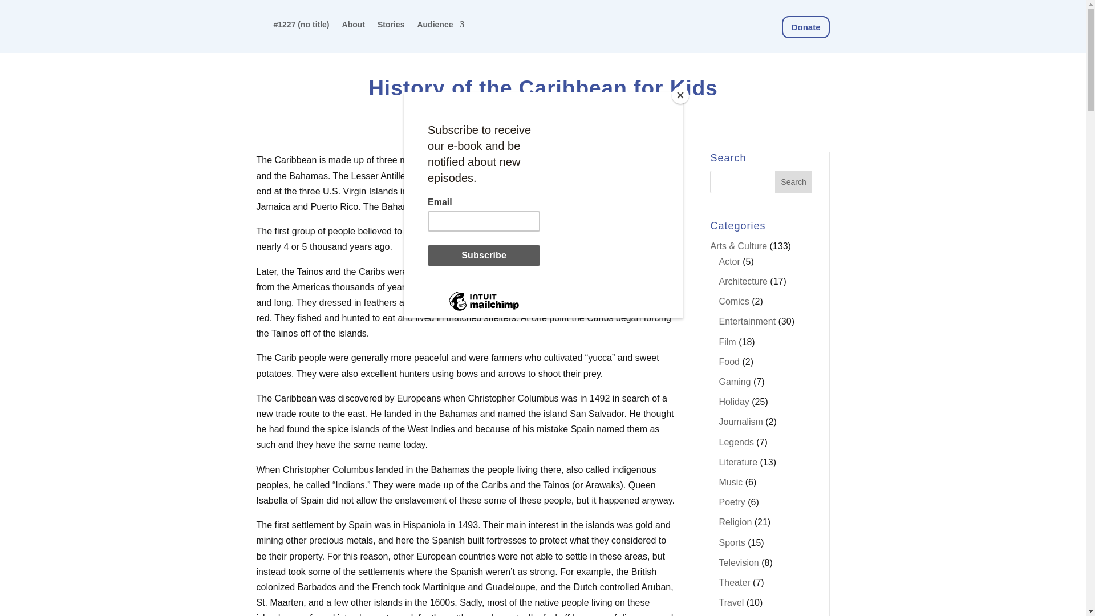 The height and width of the screenshot is (616, 1095). I want to click on Film, so click(727, 342).